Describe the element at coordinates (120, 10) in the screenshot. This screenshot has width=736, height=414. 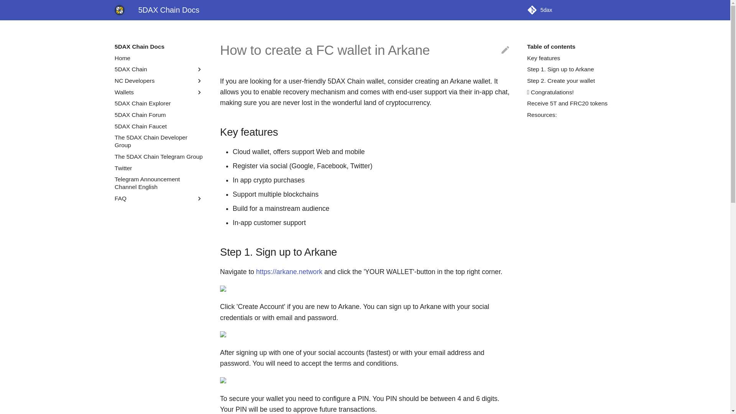
I see `5DAX Chain Docs` at that location.